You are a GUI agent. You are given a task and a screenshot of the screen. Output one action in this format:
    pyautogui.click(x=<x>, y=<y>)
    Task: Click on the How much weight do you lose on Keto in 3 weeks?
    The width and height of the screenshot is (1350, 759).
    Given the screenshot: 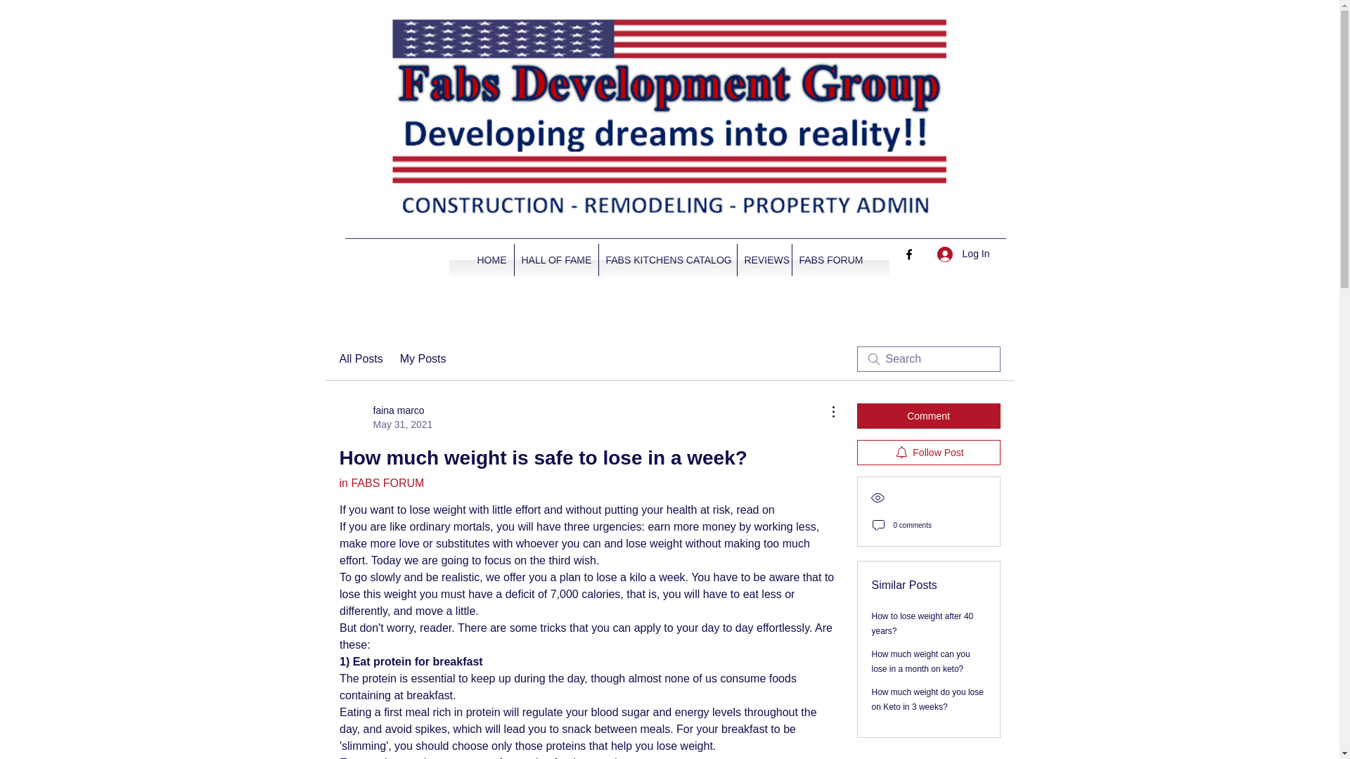 What is the action you would take?
    pyautogui.click(x=928, y=700)
    